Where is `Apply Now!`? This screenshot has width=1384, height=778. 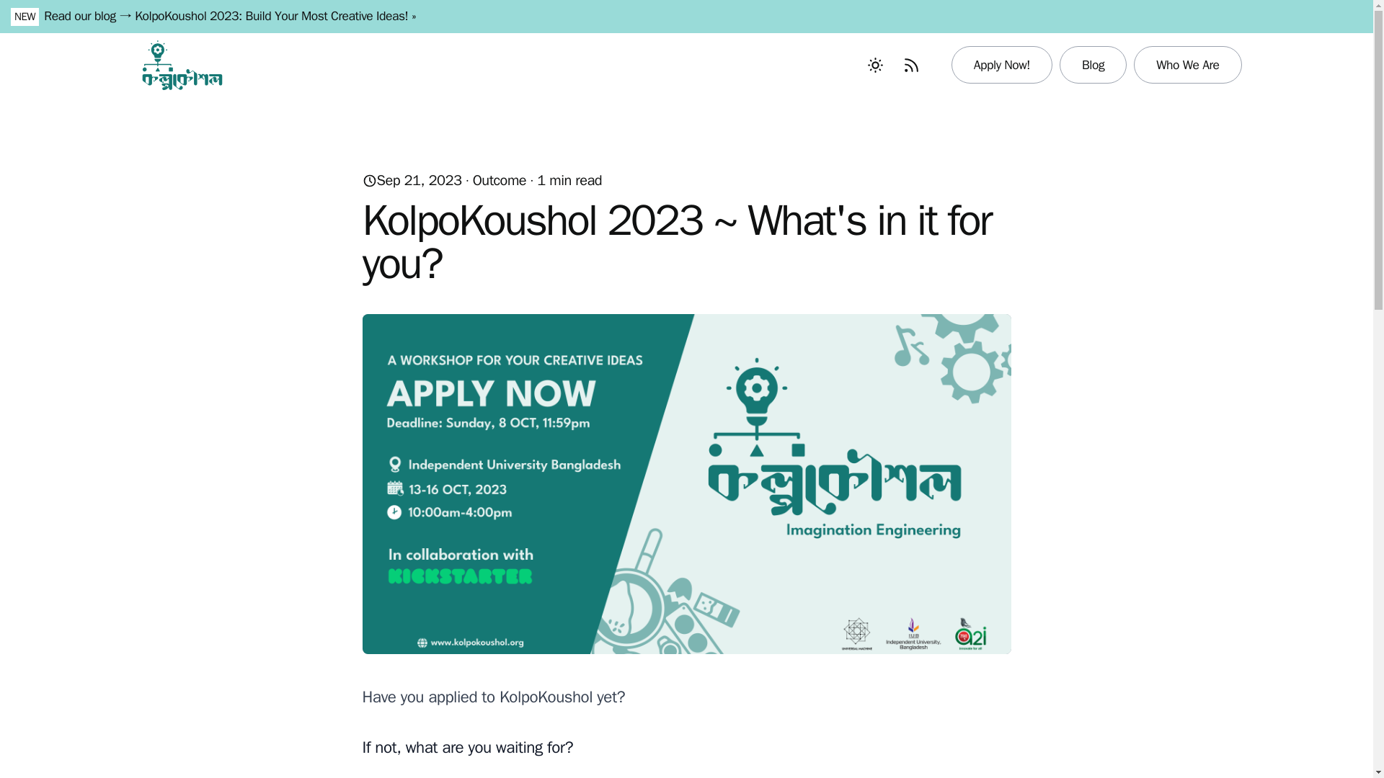 Apply Now! is located at coordinates (1002, 64).